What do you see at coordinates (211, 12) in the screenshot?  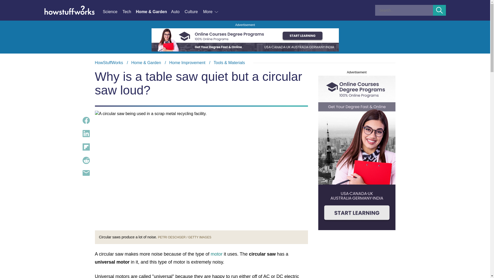 I see `More` at bounding box center [211, 12].